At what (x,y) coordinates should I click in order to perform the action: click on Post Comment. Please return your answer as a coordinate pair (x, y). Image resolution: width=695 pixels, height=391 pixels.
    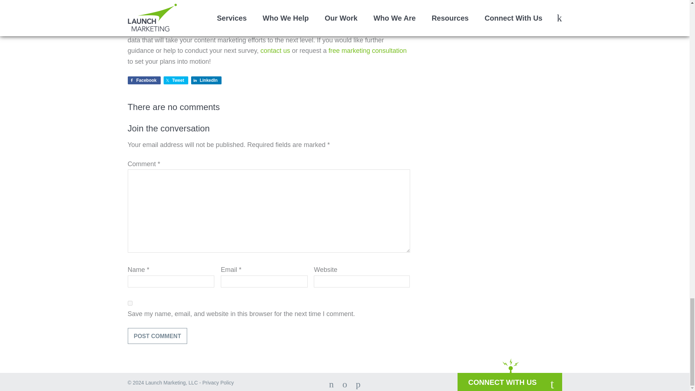
    Looking at the image, I should click on (157, 336).